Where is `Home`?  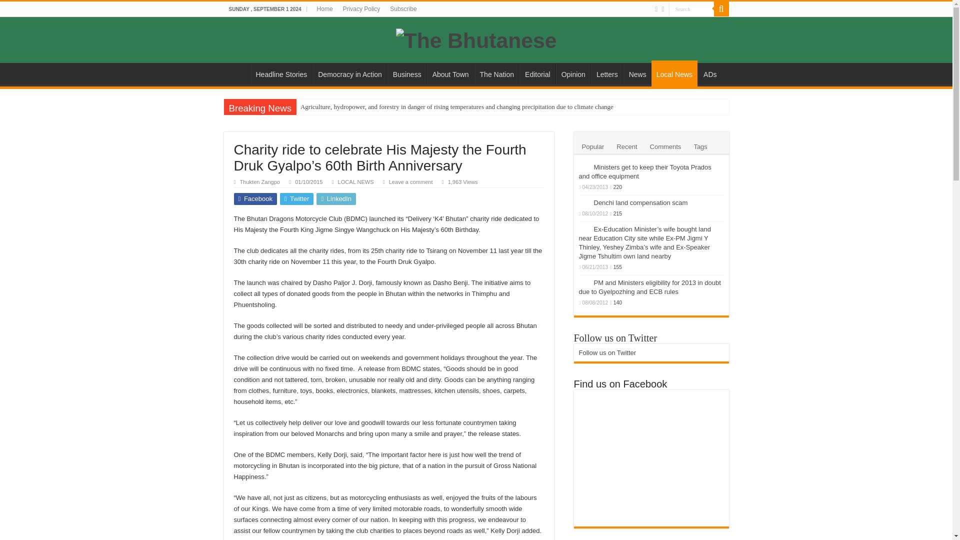 Home is located at coordinates (325, 9).